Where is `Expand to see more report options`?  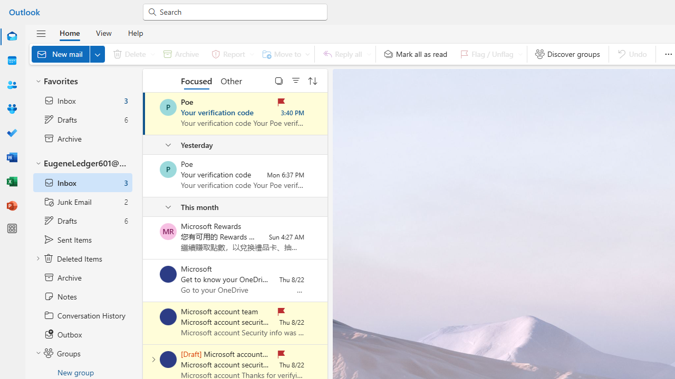 Expand to see more report options is located at coordinates (252, 54).